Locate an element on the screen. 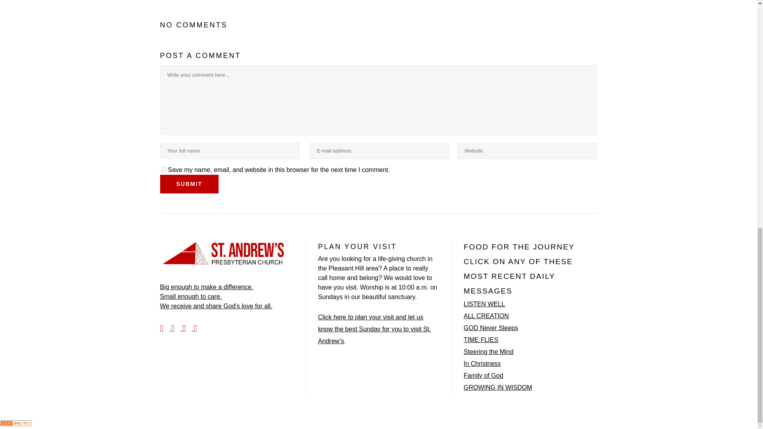  Family of God is located at coordinates (484, 376).